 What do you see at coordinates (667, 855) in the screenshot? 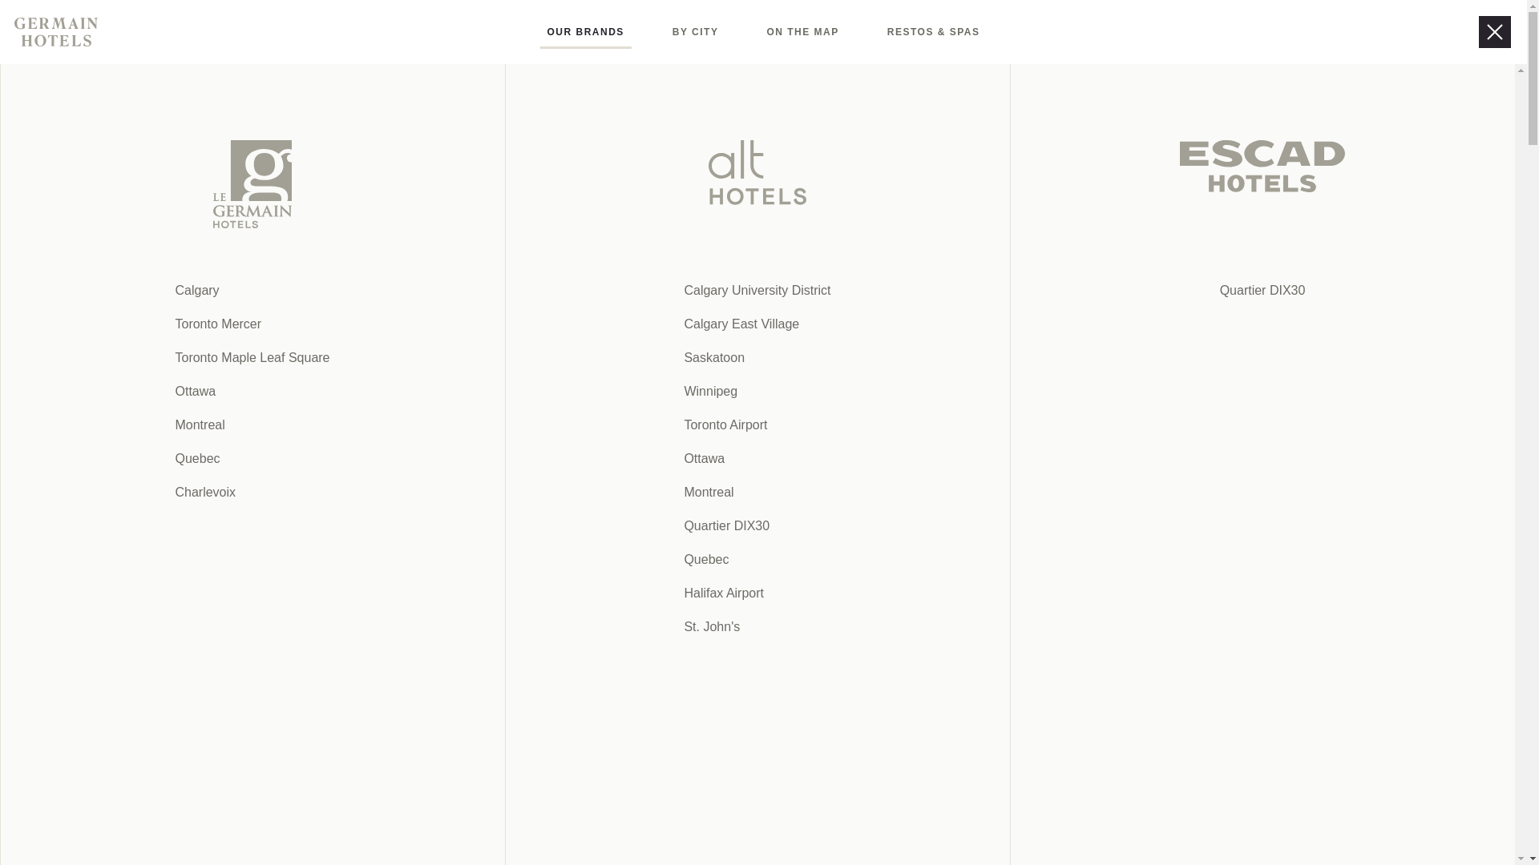
I see `Thirteen Pies` at bounding box center [667, 855].